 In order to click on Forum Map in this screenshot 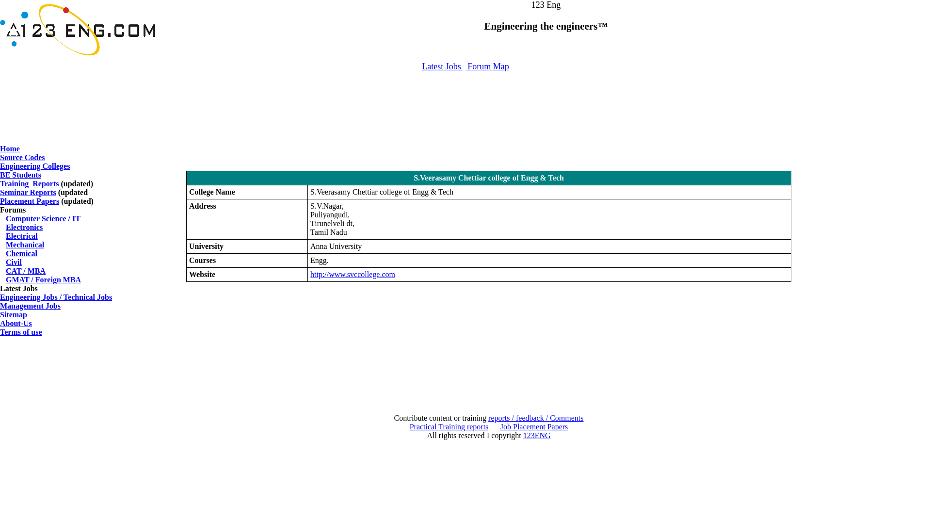, I will do `click(487, 66)`.